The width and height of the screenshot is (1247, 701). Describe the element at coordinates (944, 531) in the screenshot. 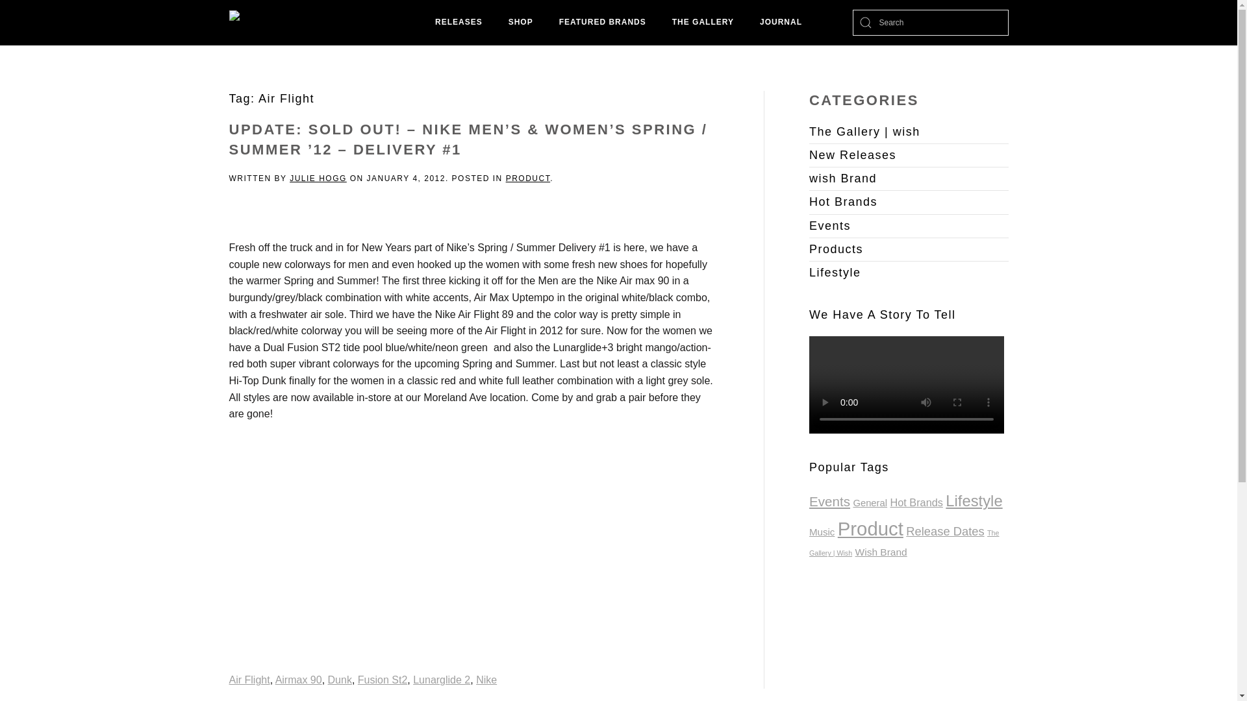

I see `Release Dates` at that location.